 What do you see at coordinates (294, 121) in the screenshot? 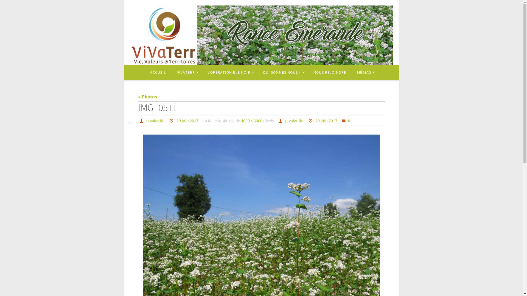
I see `p.valantin` at bounding box center [294, 121].